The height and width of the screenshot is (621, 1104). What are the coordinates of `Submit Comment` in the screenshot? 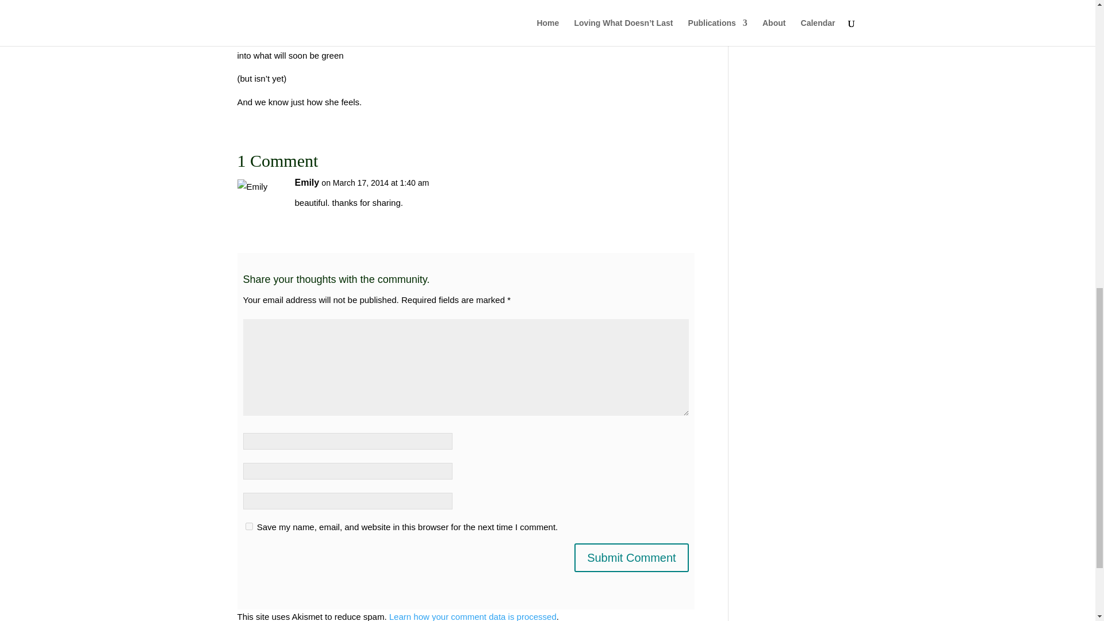 It's located at (631, 558).